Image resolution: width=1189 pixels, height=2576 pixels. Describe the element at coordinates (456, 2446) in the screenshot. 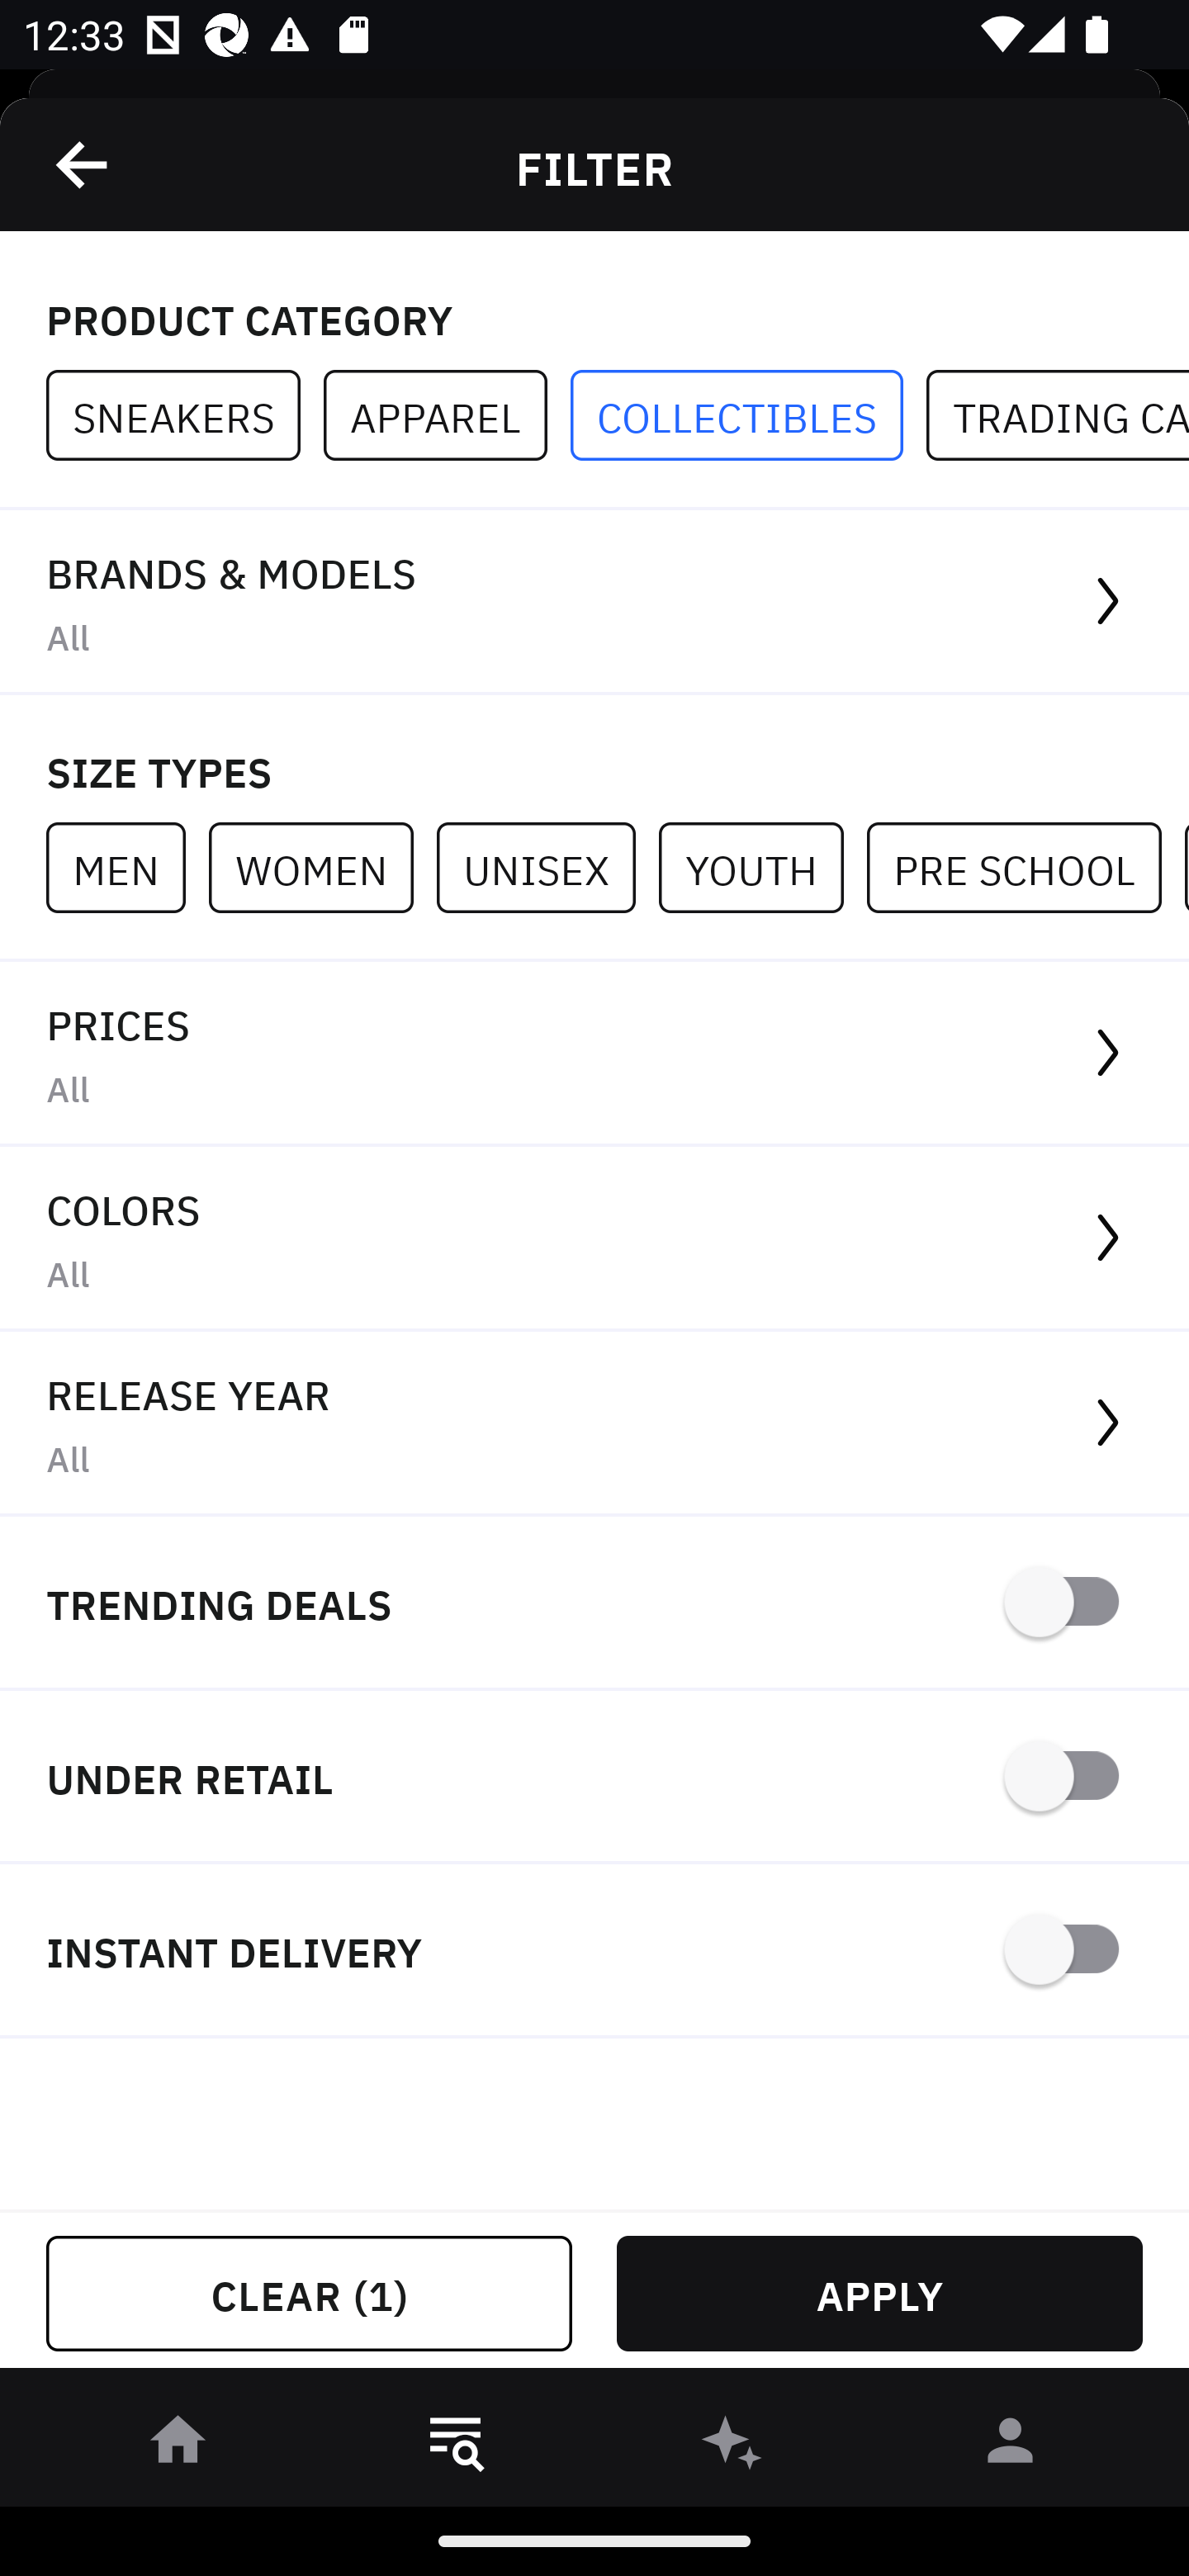

I see `󱎸` at that location.